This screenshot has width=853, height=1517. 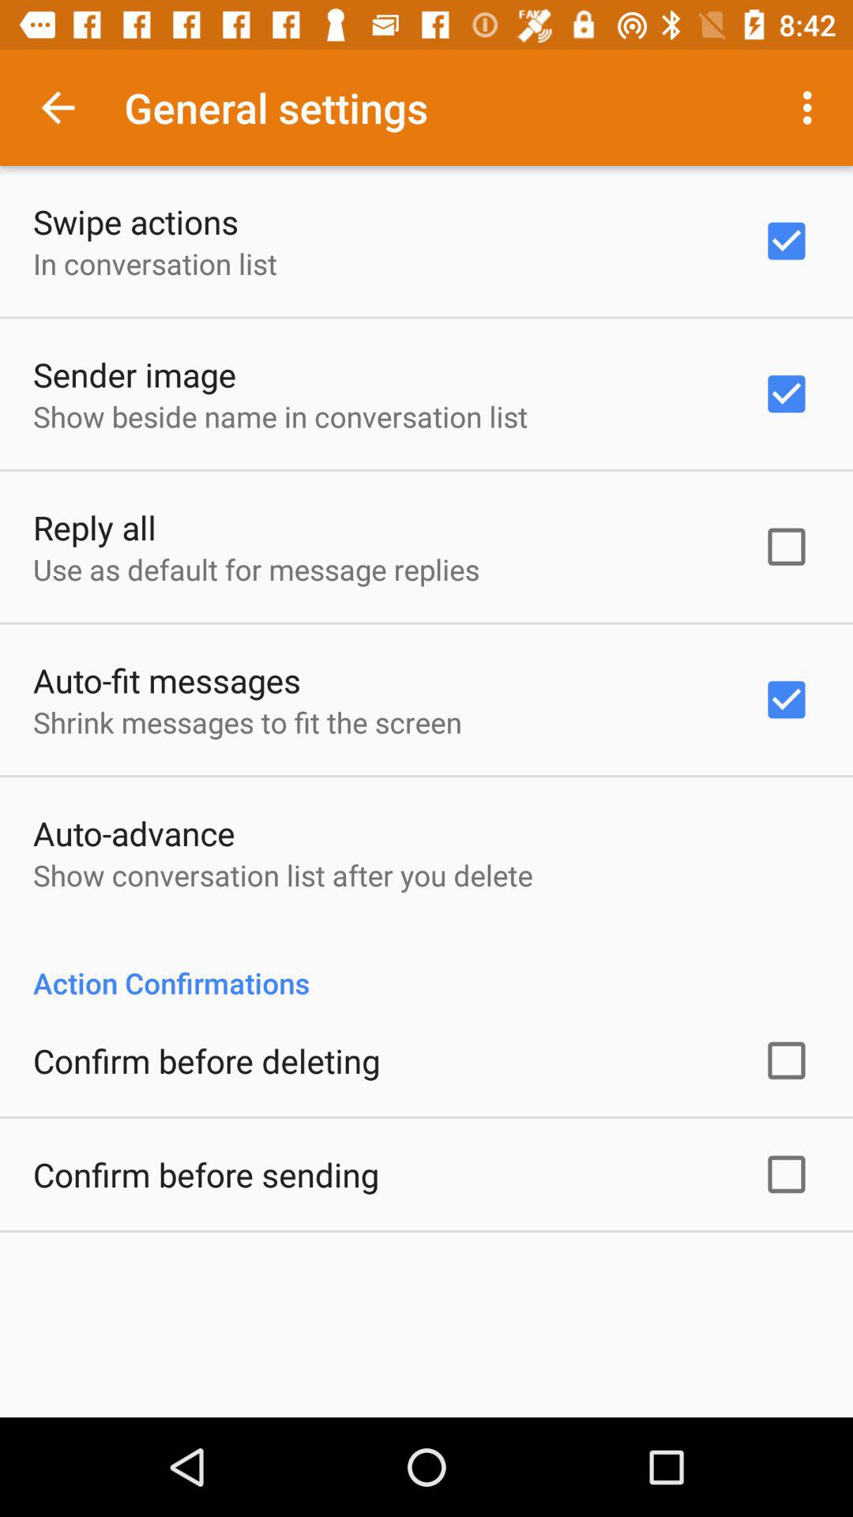 I want to click on choose app above use as default, so click(x=95, y=527).